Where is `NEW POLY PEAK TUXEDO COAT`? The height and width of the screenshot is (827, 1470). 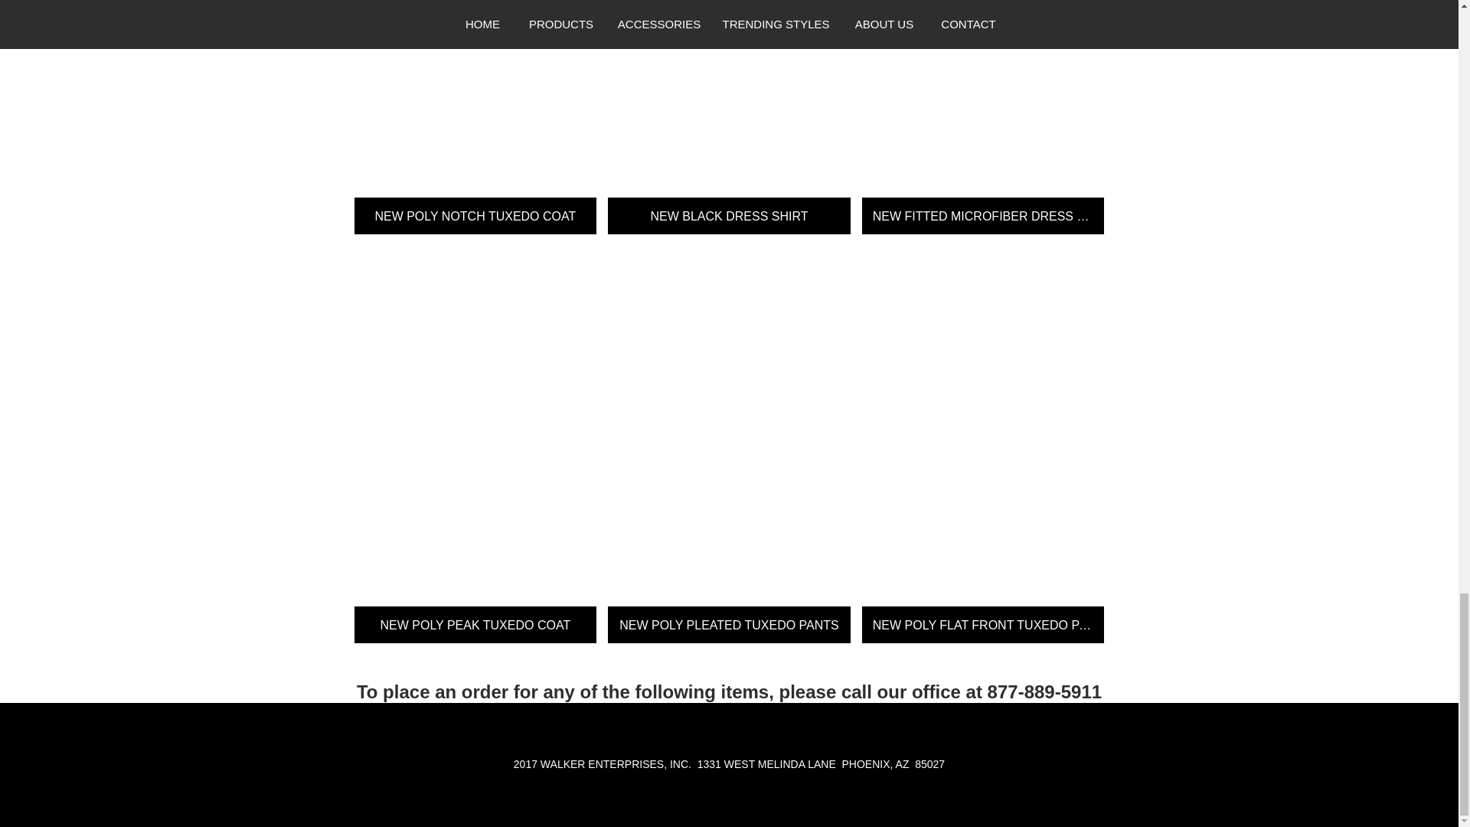
NEW POLY PEAK TUXEDO COAT is located at coordinates (475, 444).